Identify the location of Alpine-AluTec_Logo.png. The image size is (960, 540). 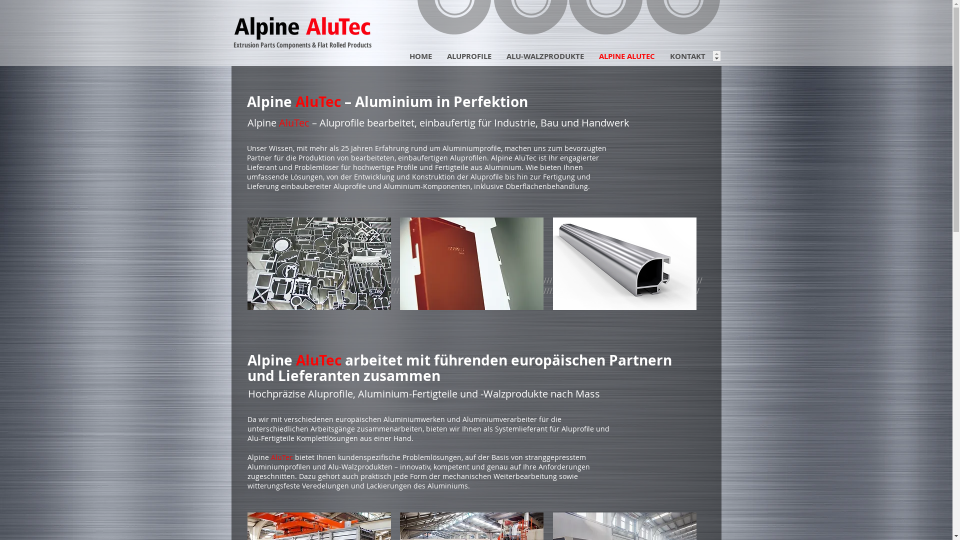
(303, 30).